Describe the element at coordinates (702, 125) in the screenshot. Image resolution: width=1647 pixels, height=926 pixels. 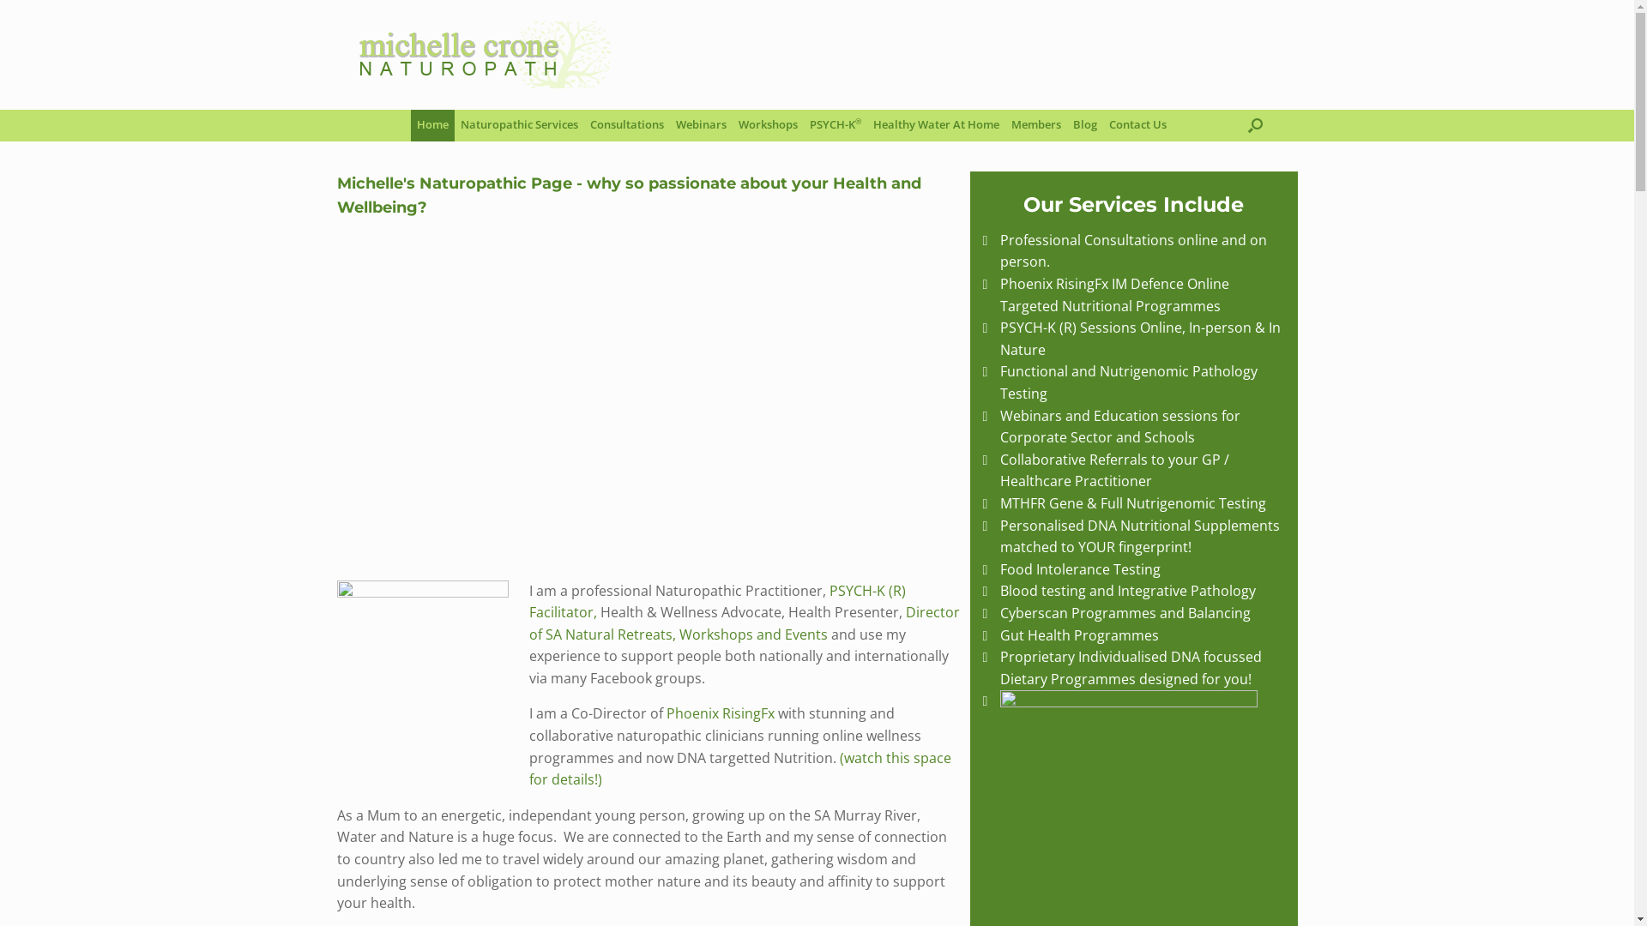
I see `Webinars` at that location.